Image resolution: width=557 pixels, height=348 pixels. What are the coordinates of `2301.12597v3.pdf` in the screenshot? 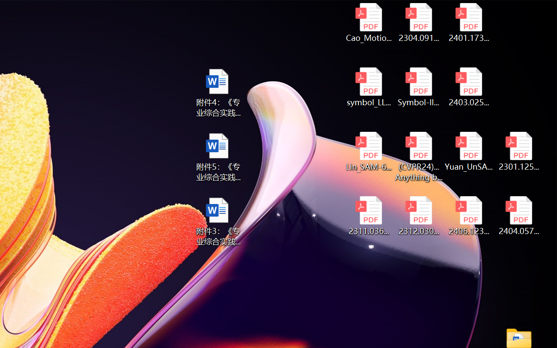 It's located at (519, 151).